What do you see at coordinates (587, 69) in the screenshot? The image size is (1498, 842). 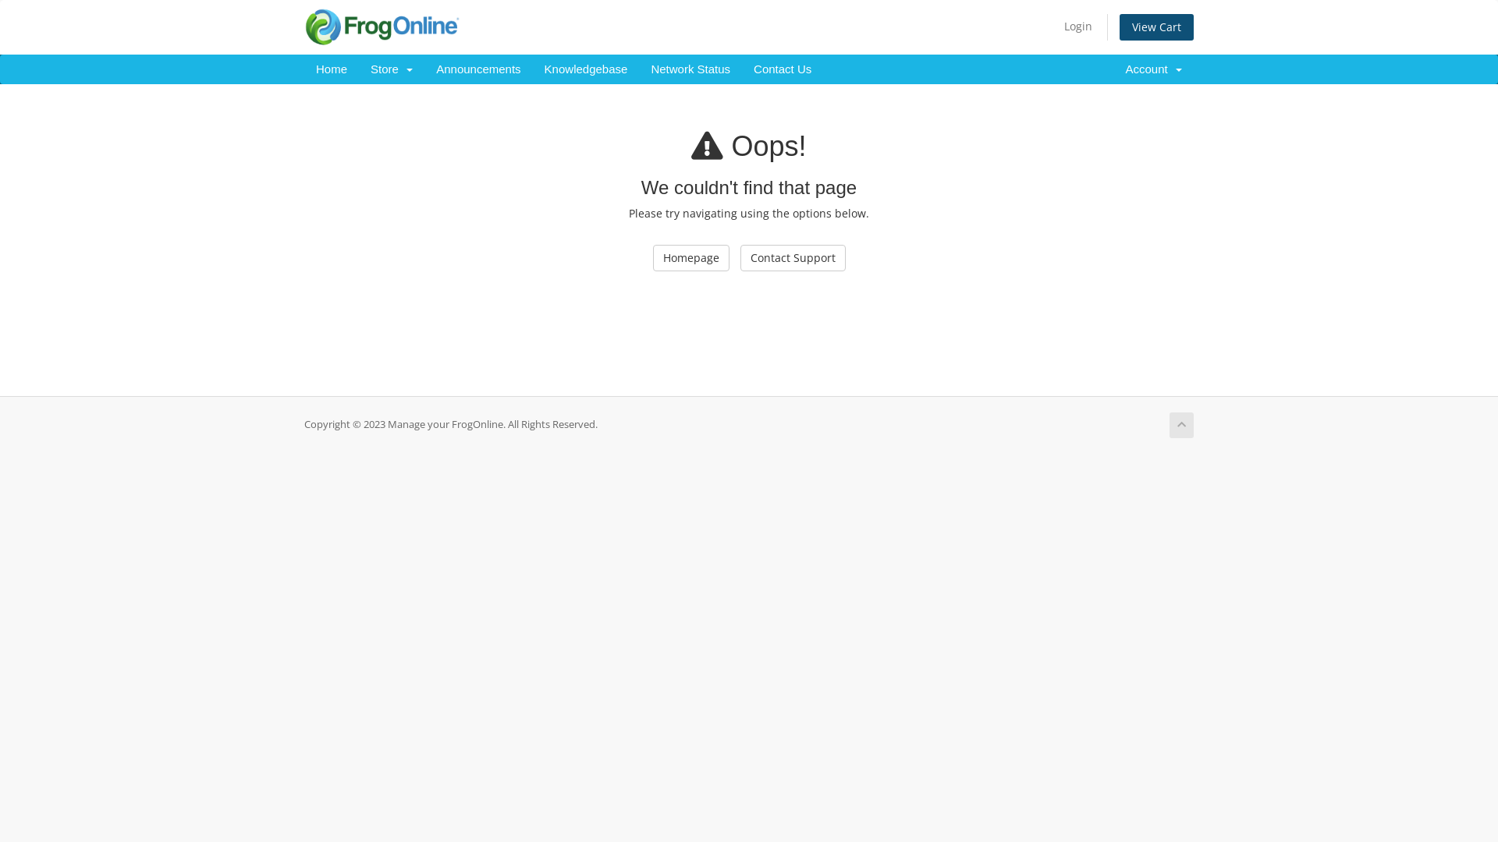 I see `Knowledgebase` at bounding box center [587, 69].